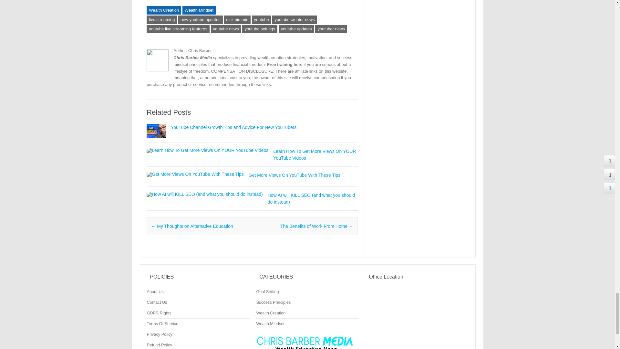 The image size is (620, 349). What do you see at coordinates (195, 174) in the screenshot?
I see `Get More Views On YouTube With These Tips` at bounding box center [195, 174].